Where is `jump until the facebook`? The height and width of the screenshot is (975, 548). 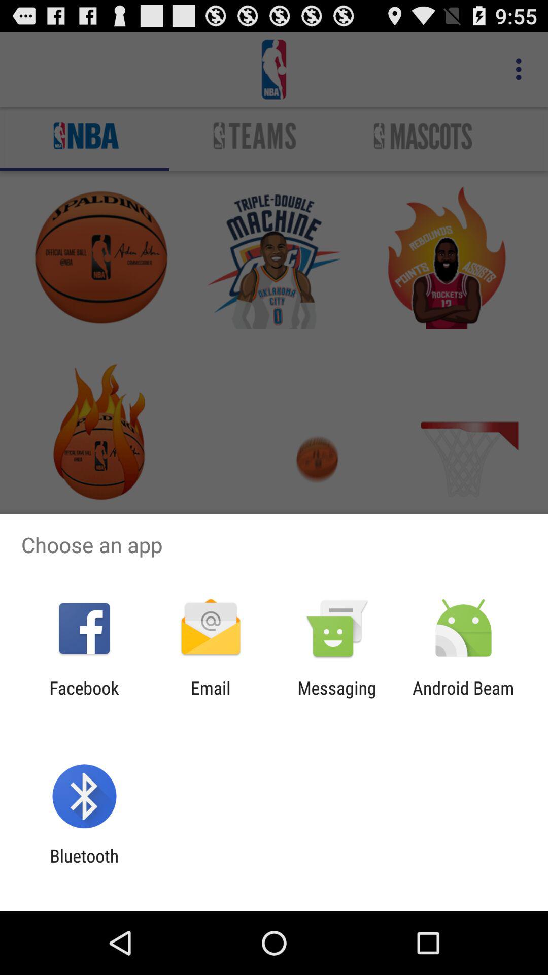 jump until the facebook is located at coordinates (84, 698).